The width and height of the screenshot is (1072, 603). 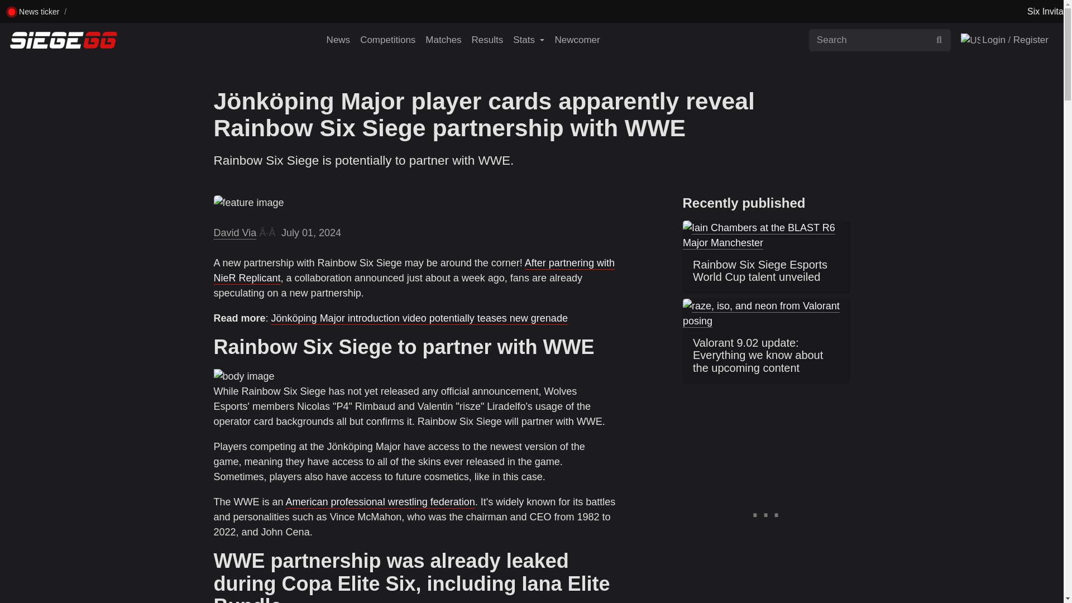 What do you see at coordinates (387, 40) in the screenshot?
I see `Competitions` at bounding box center [387, 40].